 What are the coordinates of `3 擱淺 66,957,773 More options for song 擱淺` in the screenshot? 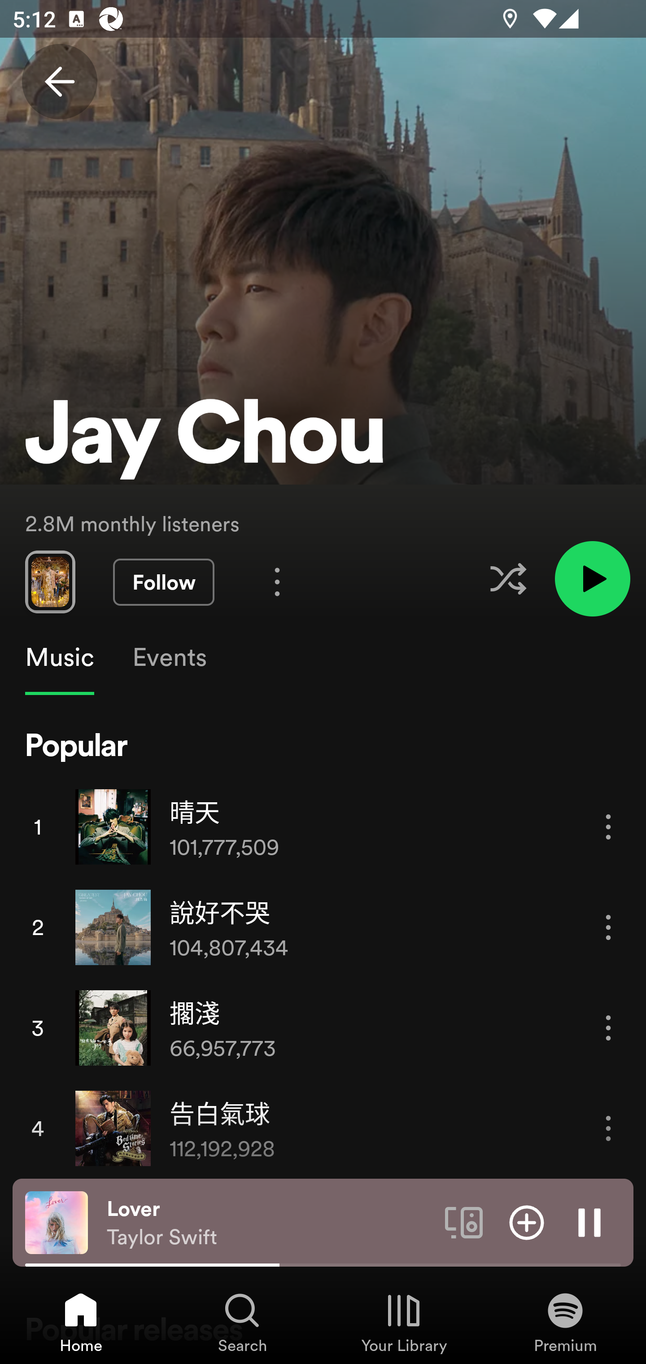 It's located at (323, 1027).